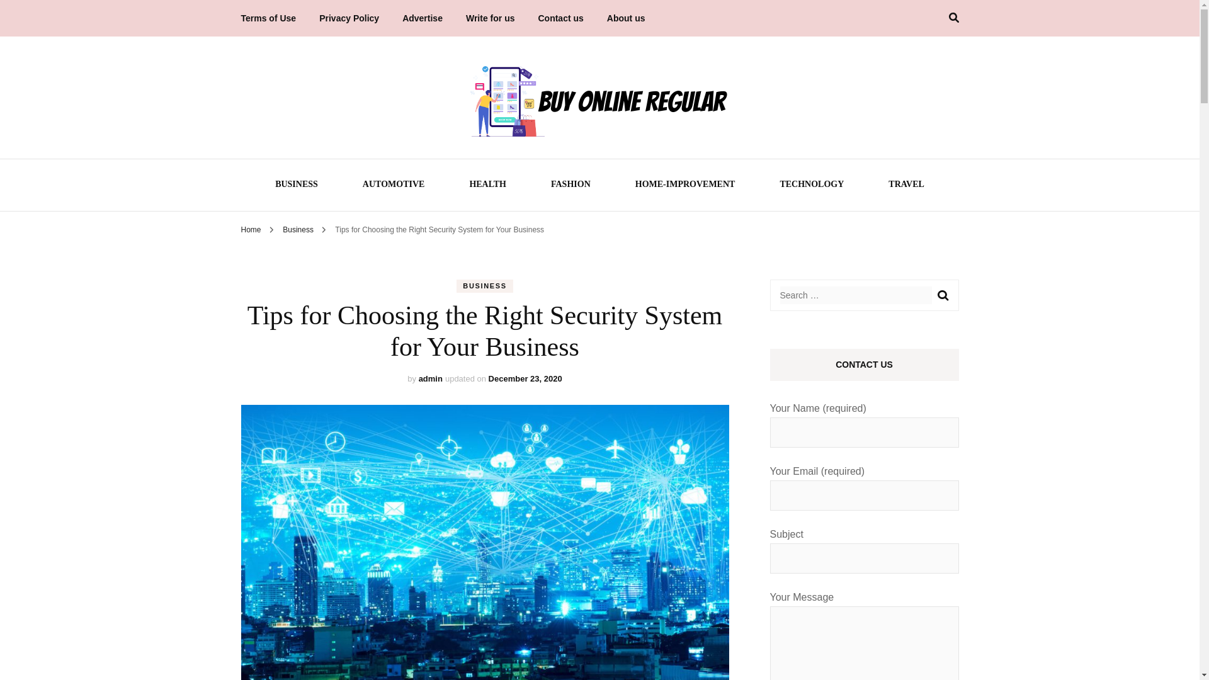 This screenshot has height=680, width=1209. Describe the element at coordinates (485, 286) in the screenshot. I see `BUSINESS` at that location.